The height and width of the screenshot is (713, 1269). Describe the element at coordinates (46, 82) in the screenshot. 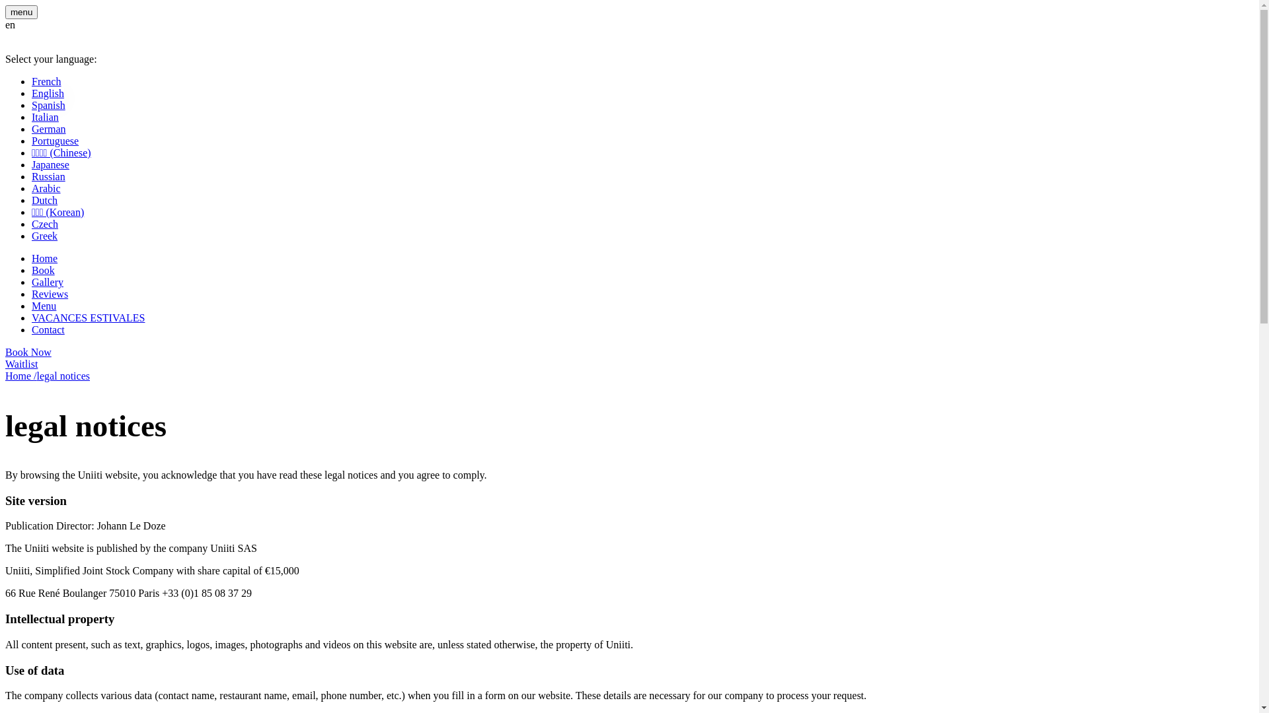

I see `French` at that location.